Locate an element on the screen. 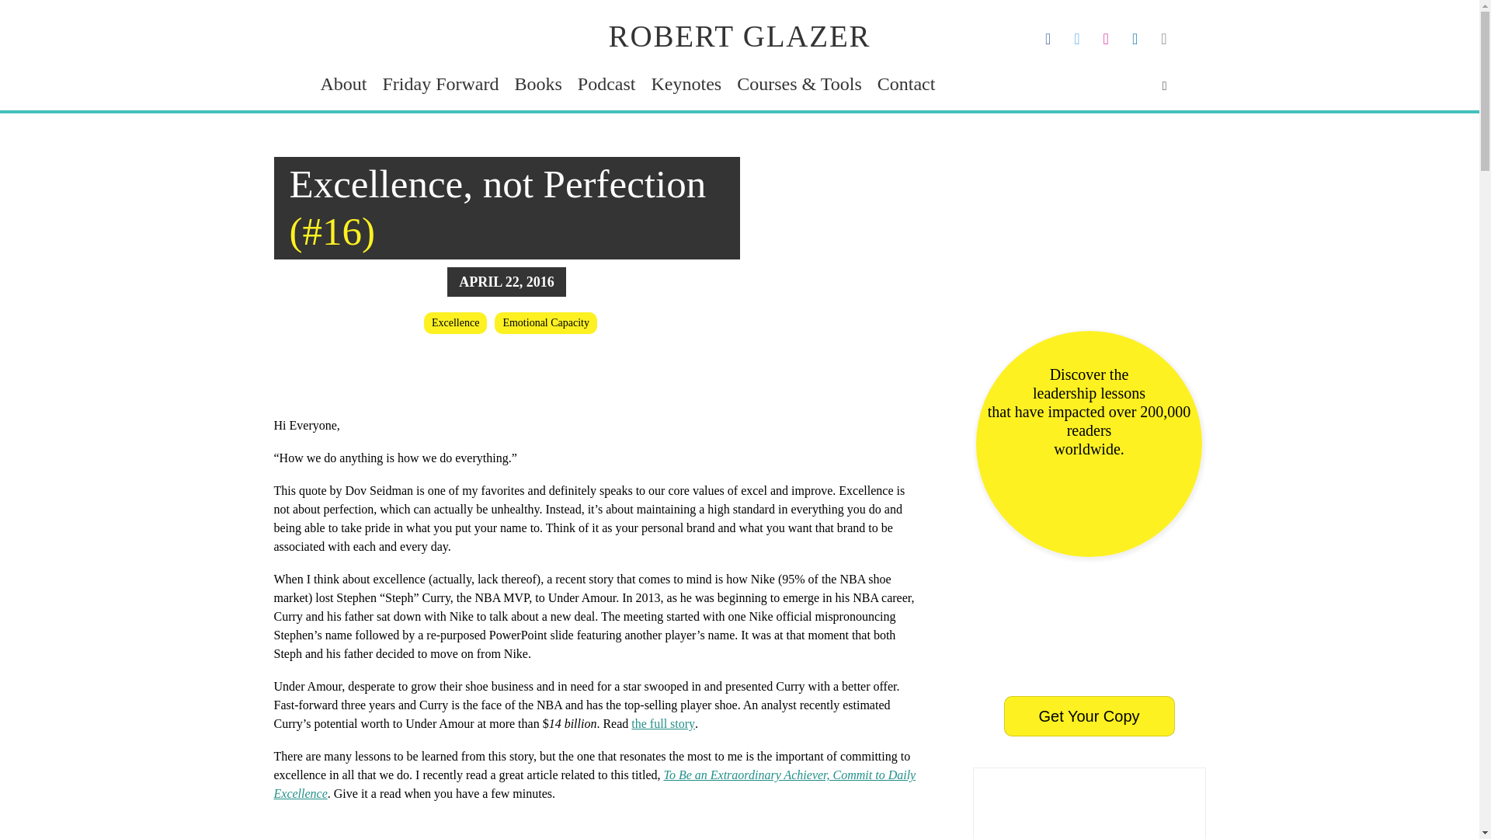  ROBERT GLAZER is located at coordinates (739, 36).